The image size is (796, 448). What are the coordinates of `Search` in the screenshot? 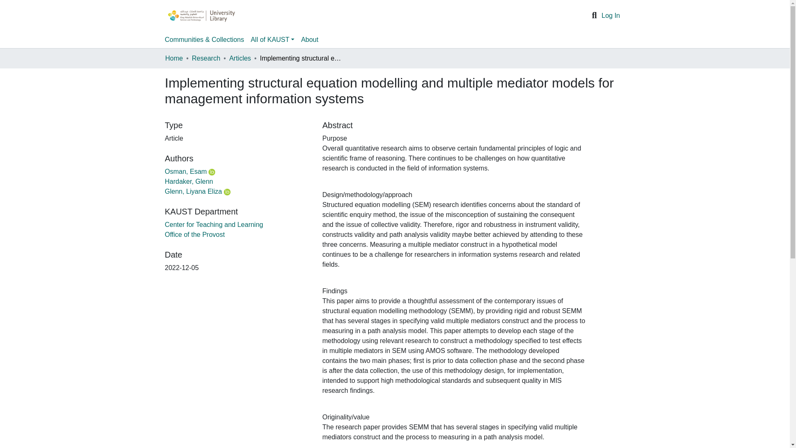 It's located at (595, 15).